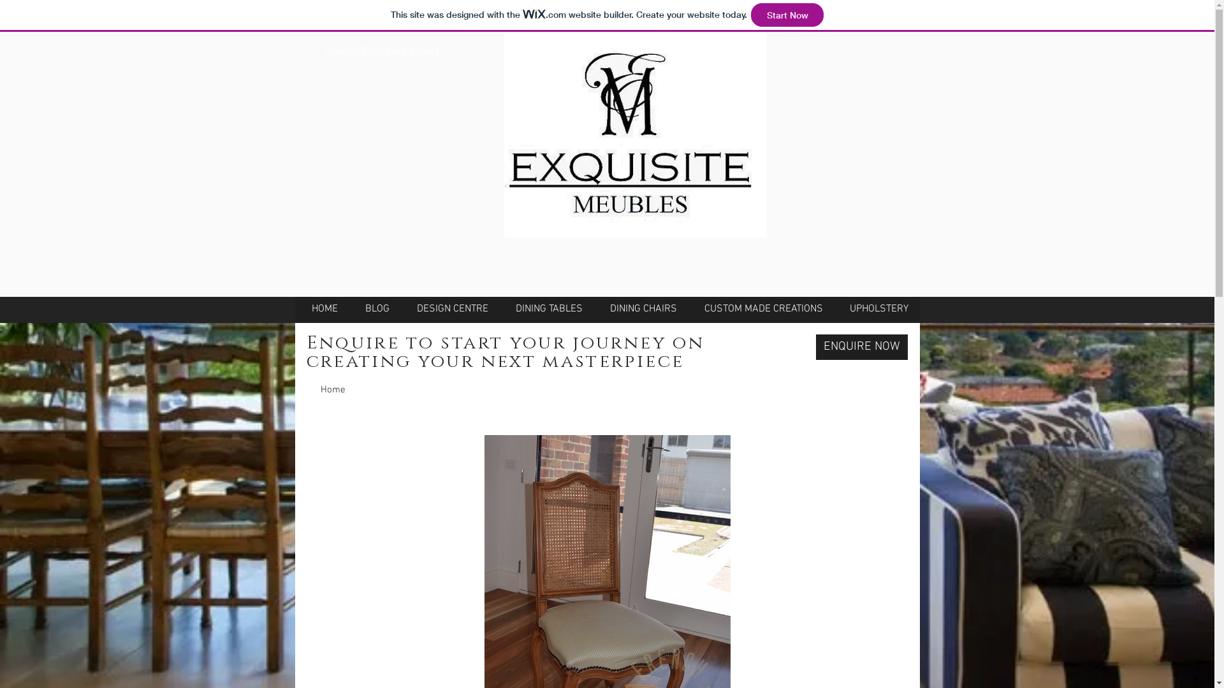 This screenshot has height=688, width=1224. I want to click on UPHOLSTERY, so click(879, 309).